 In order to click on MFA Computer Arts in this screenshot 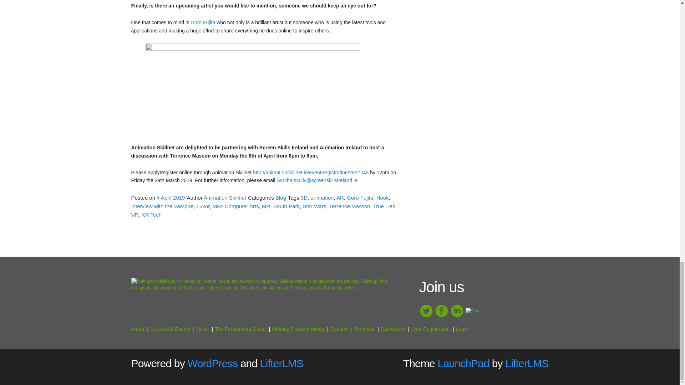, I will do `click(235, 206)`.